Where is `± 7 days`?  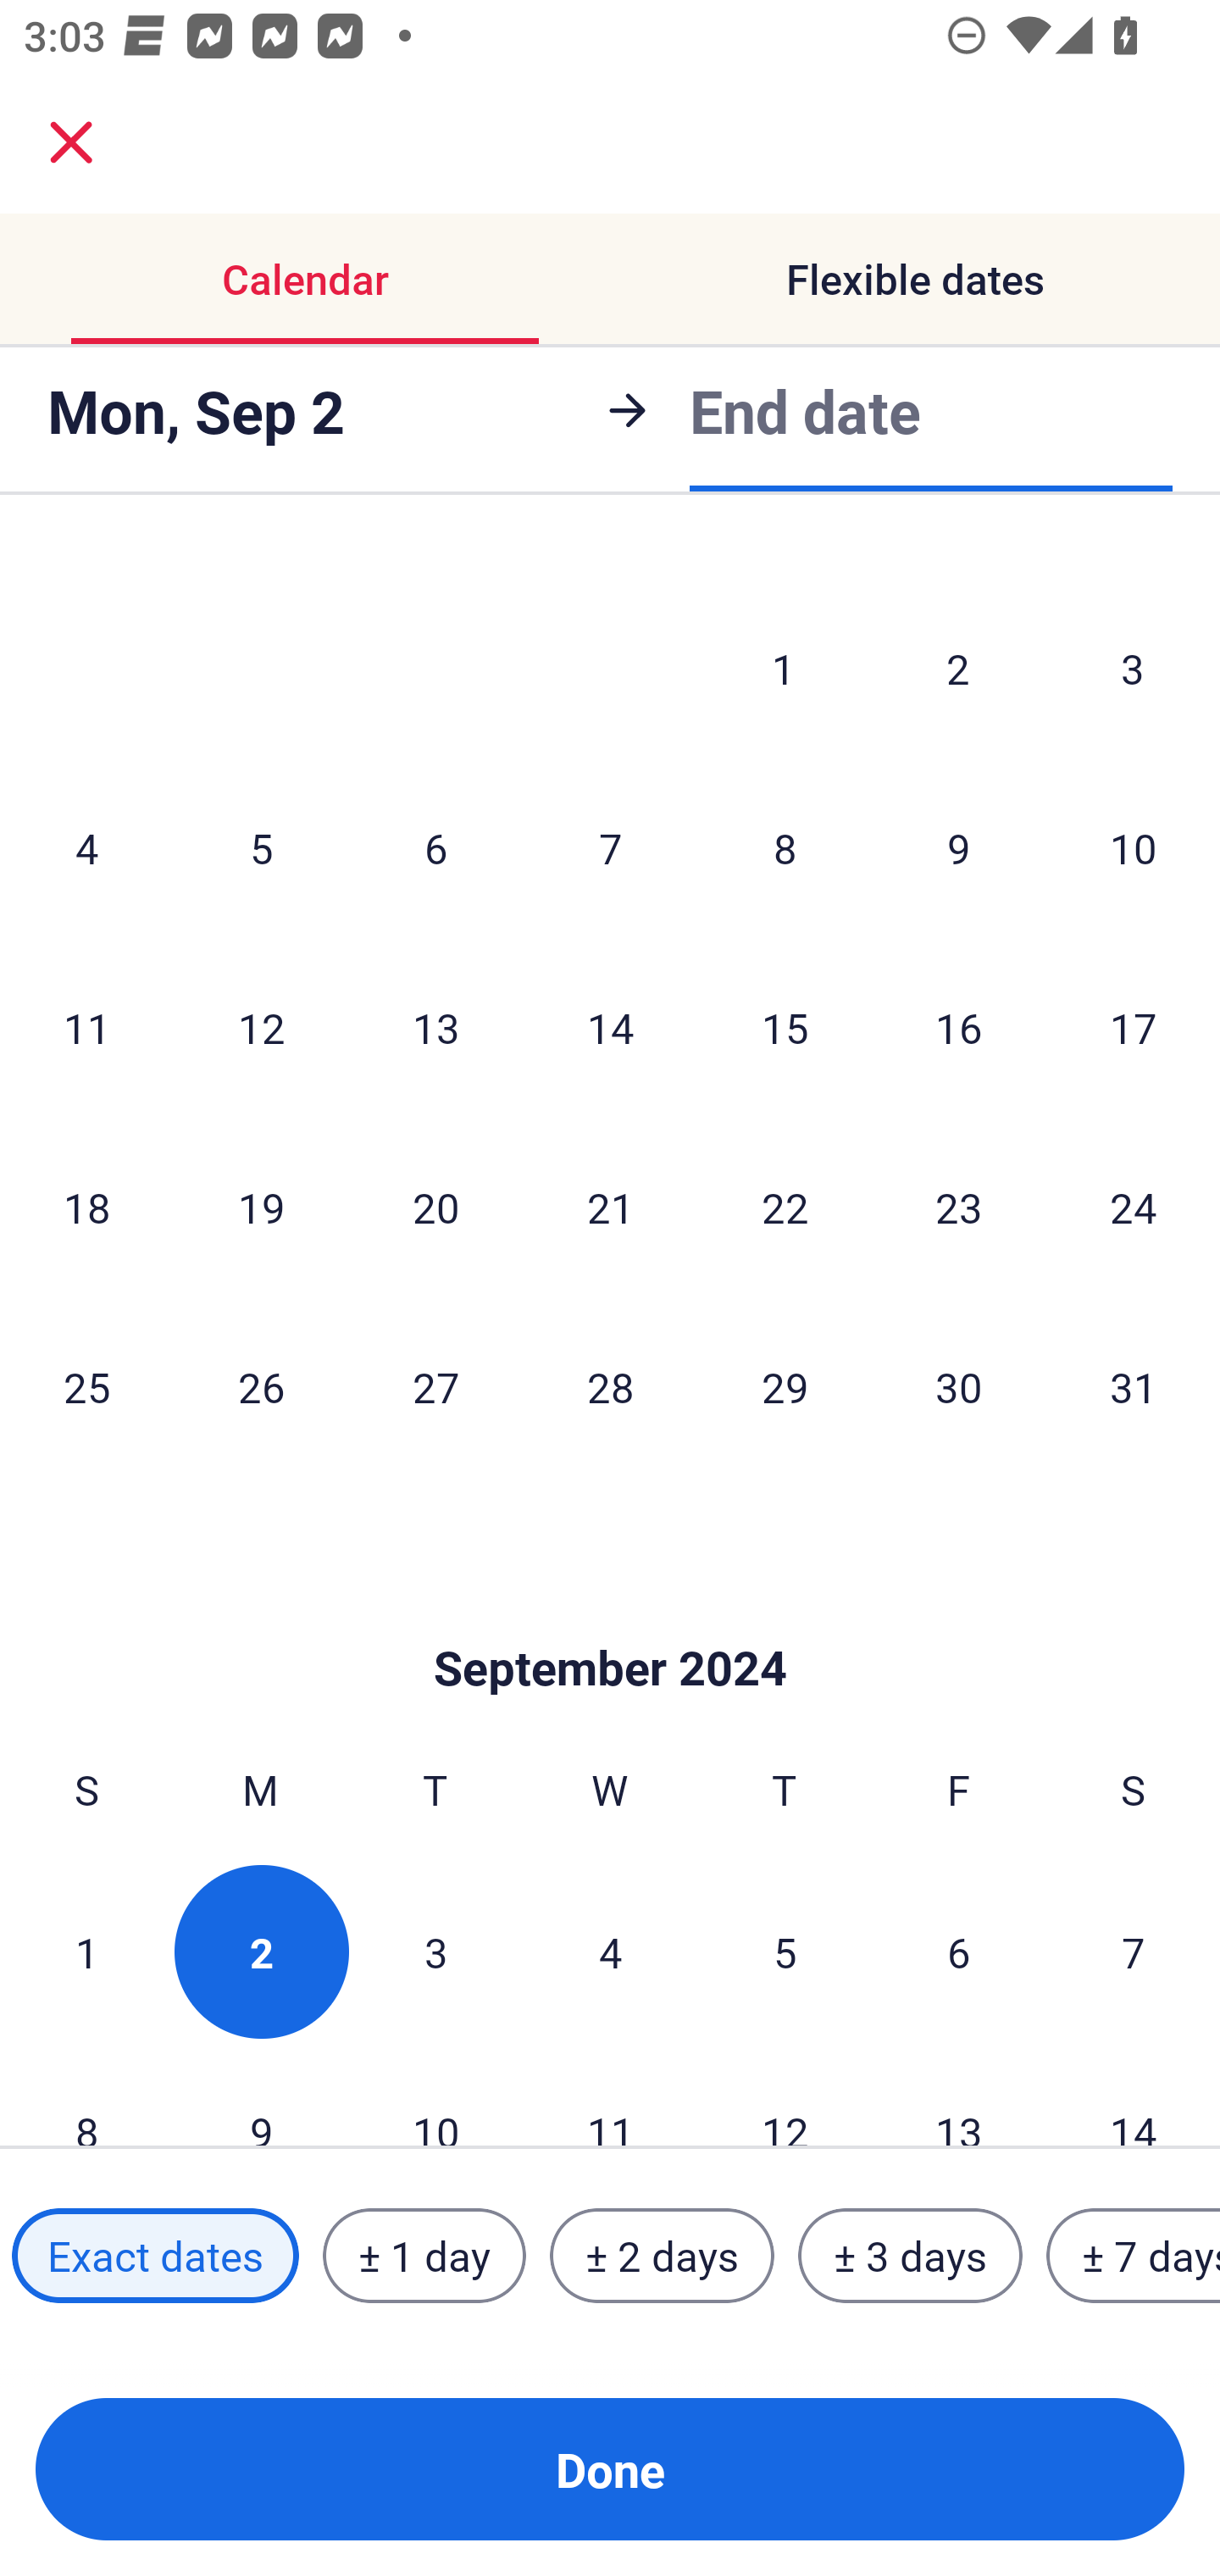
± 7 days is located at coordinates (1134, 2255).